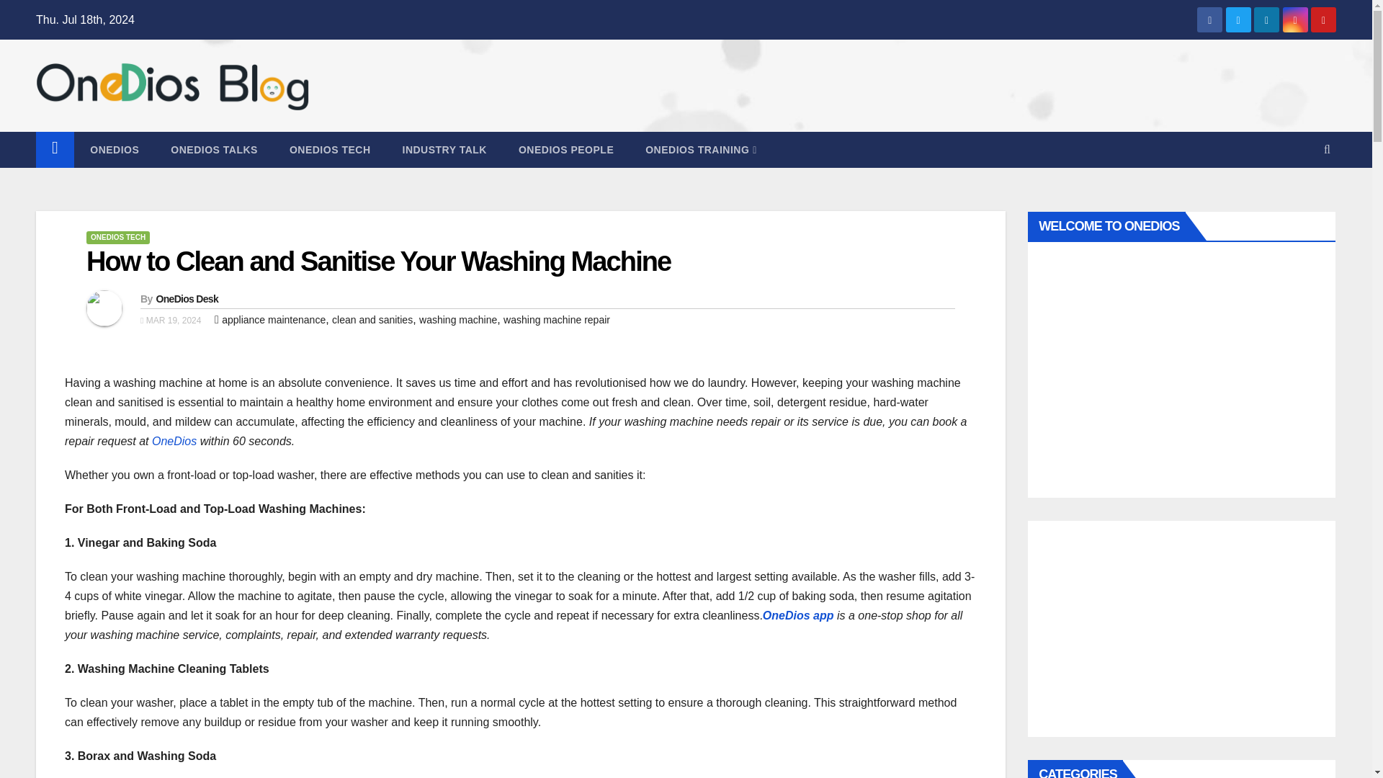 The width and height of the screenshot is (1383, 778). I want to click on washing machine, so click(457, 320).